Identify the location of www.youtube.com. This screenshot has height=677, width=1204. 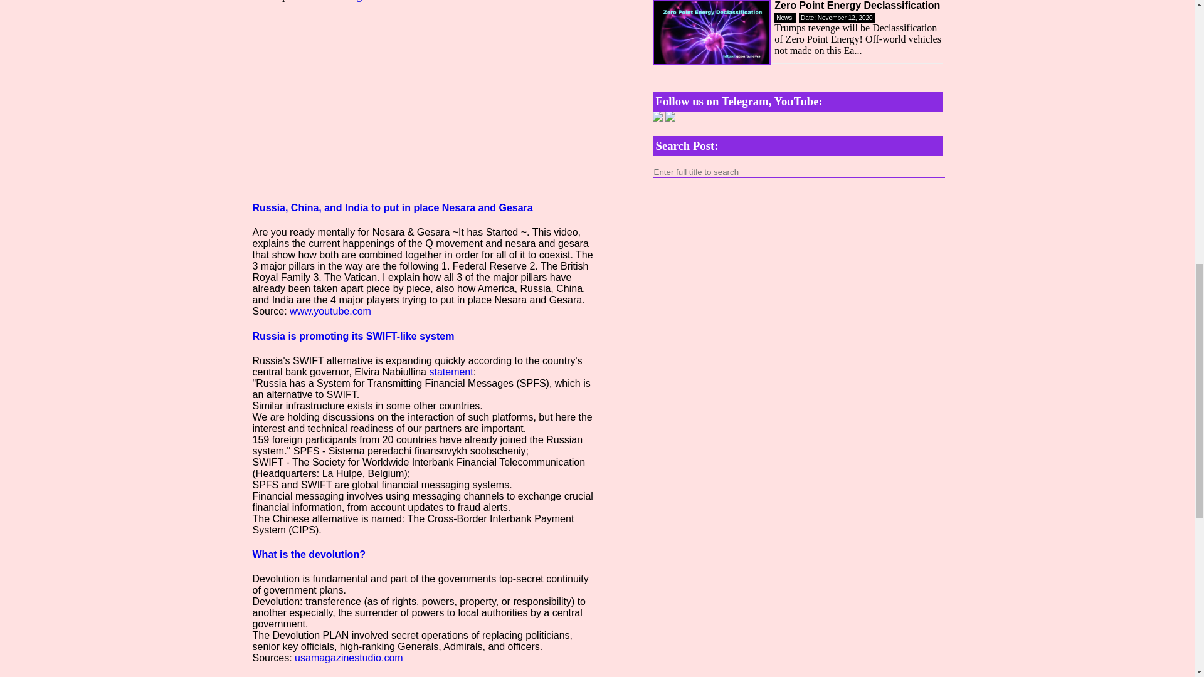
(330, 311).